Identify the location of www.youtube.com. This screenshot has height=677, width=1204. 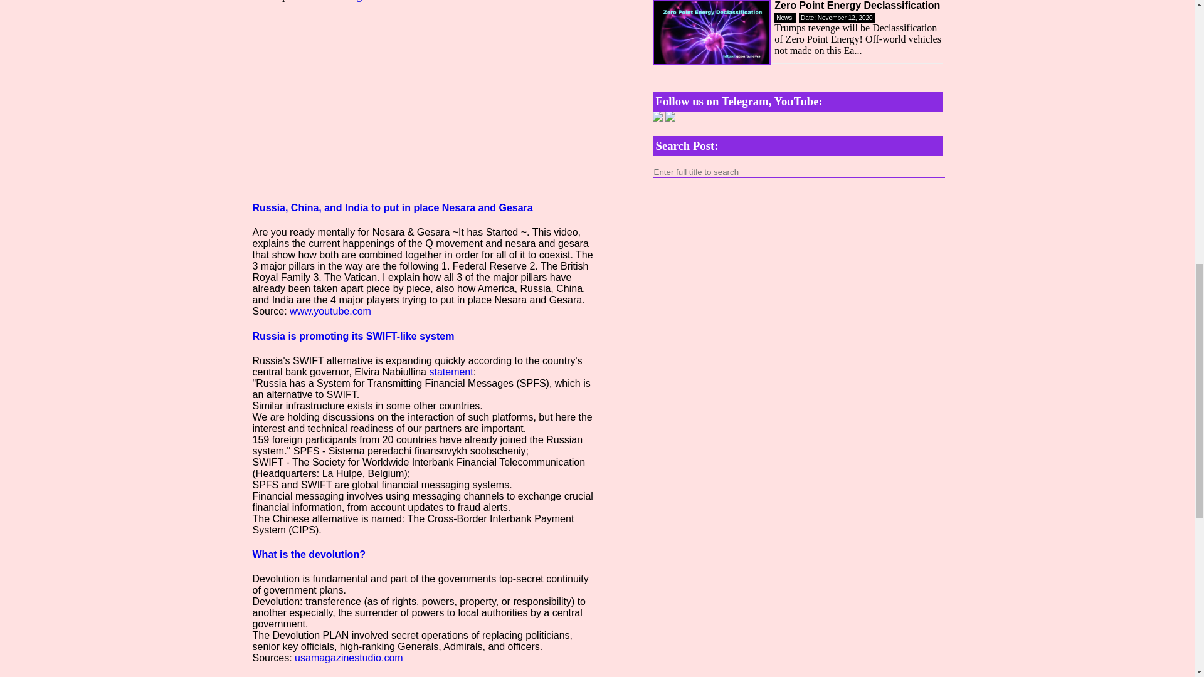
(330, 311).